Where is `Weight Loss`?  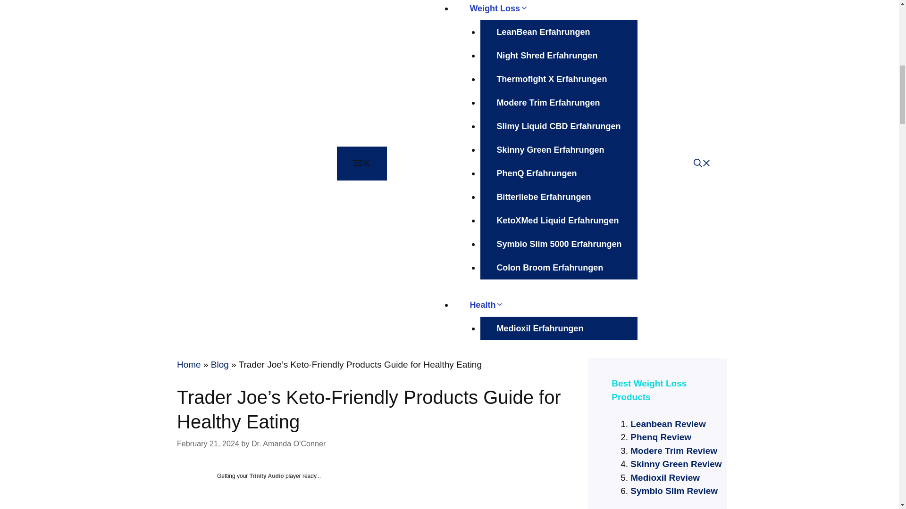 Weight Loss is located at coordinates (507, 8).